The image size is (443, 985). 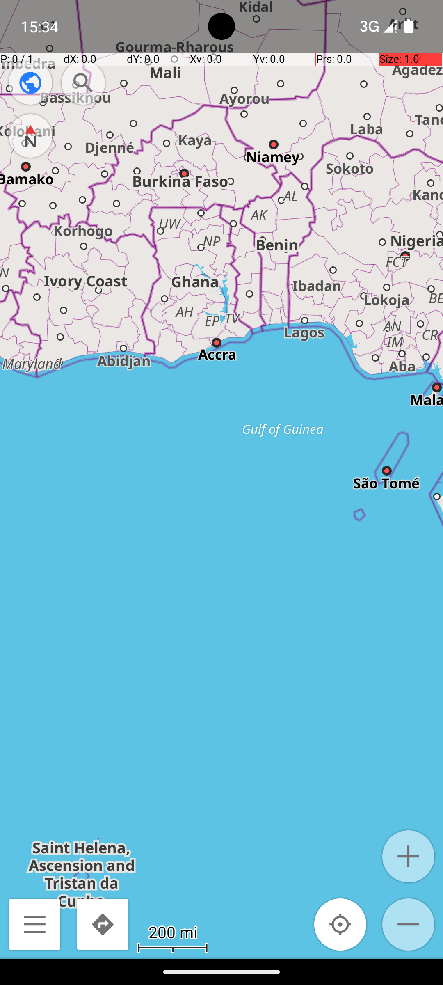 I want to click on Map, so click(x=221, y=479).